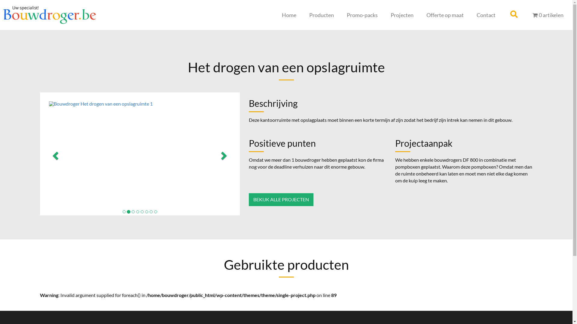 This screenshot has height=324, width=577. What do you see at coordinates (225, 154) in the screenshot?
I see `Next` at bounding box center [225, 154].